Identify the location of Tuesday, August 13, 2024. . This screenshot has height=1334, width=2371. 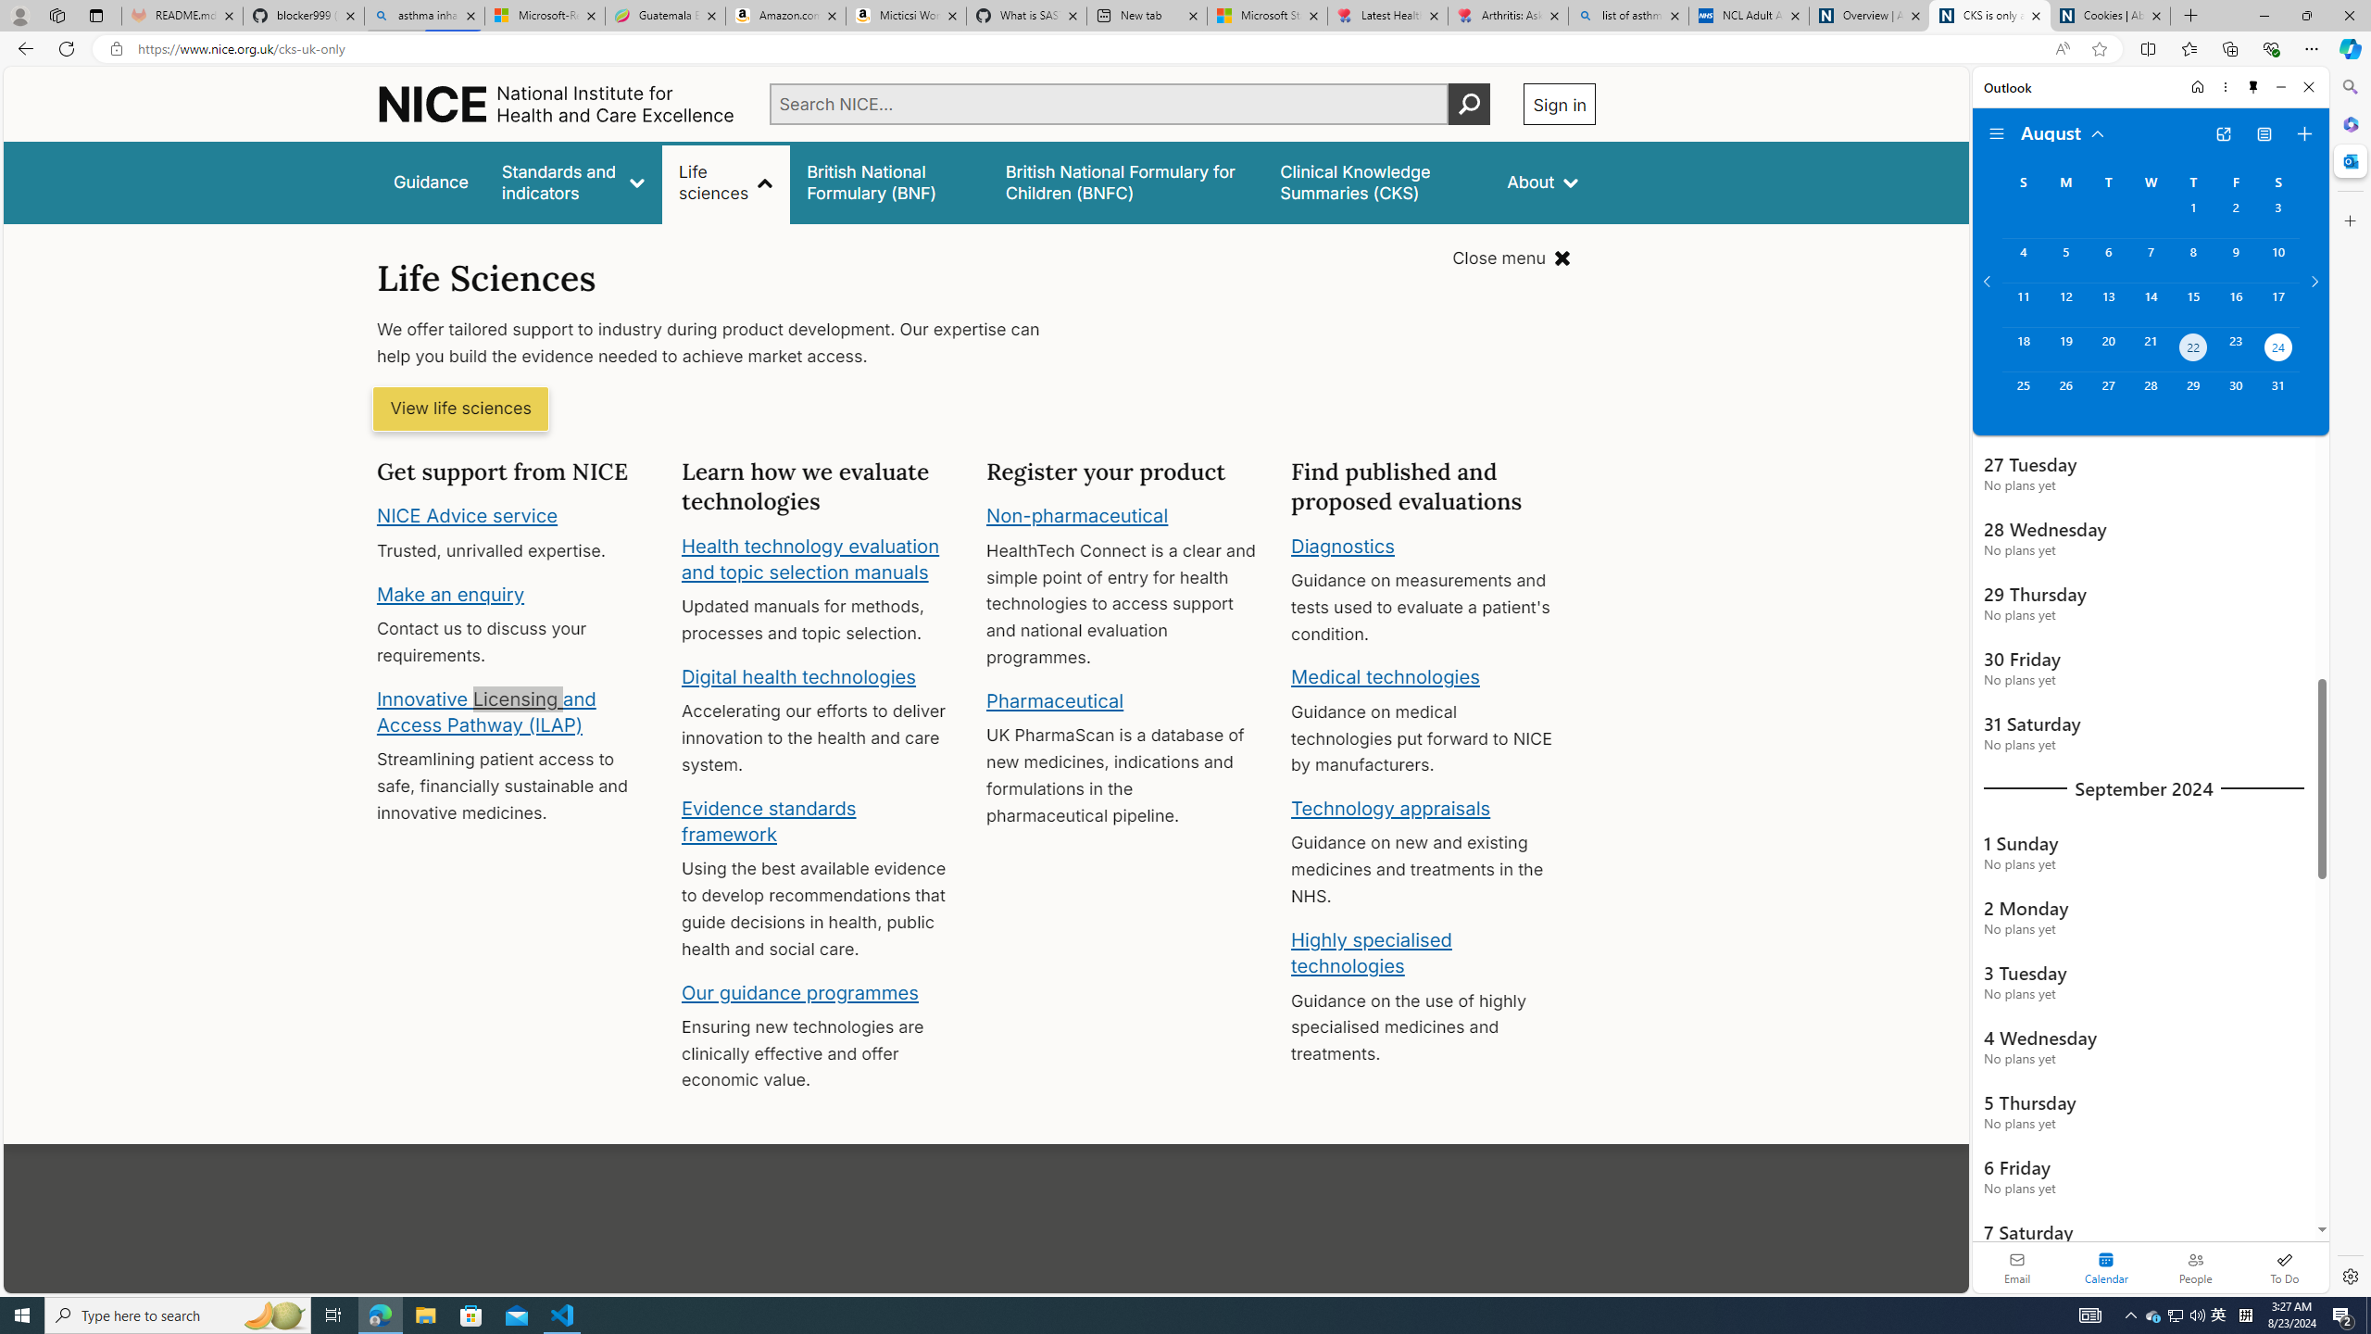
(2107, 304).